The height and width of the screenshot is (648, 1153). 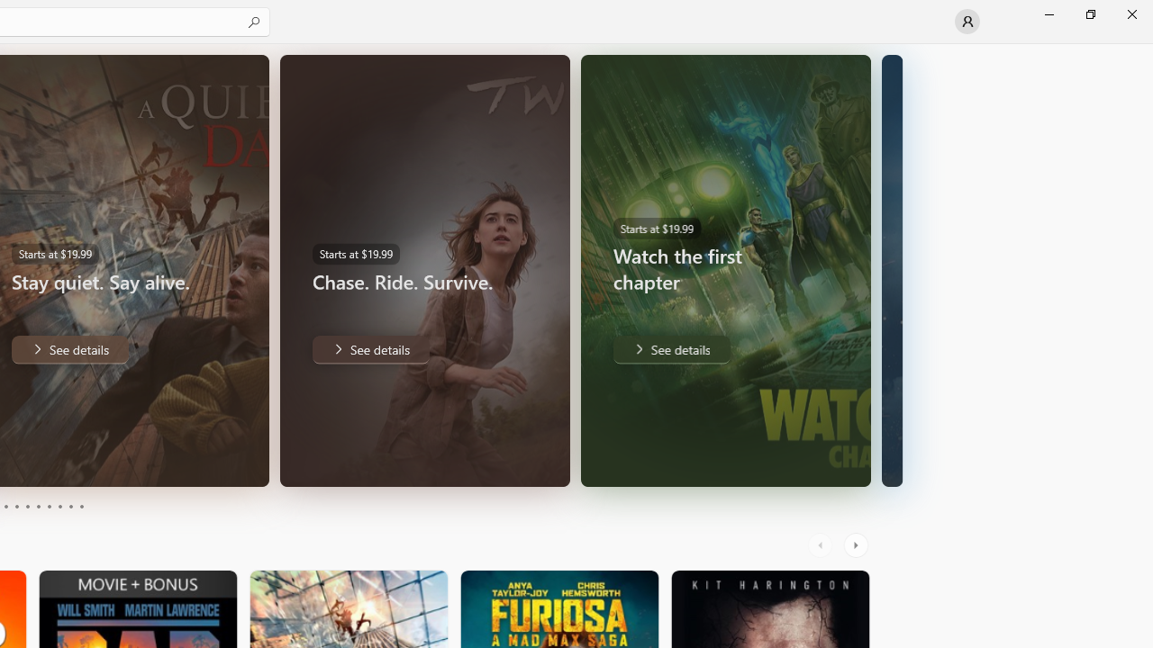 What do you see at coordinates (27, 506) in the screenshot?
I see `Page 5` at bounding box center [27, 506].